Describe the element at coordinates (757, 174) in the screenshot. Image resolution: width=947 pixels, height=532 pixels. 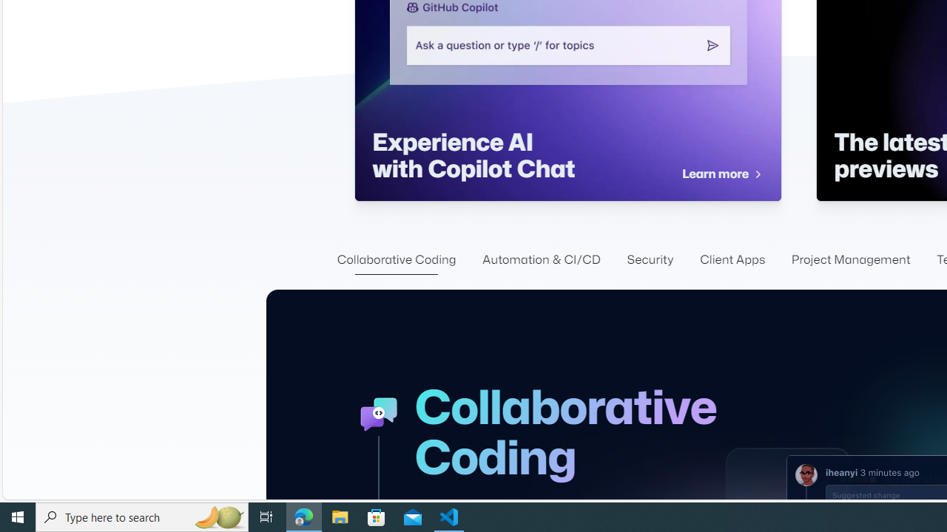
I see `Class: octicon arrow-symbol-mktg octicon` at that location.